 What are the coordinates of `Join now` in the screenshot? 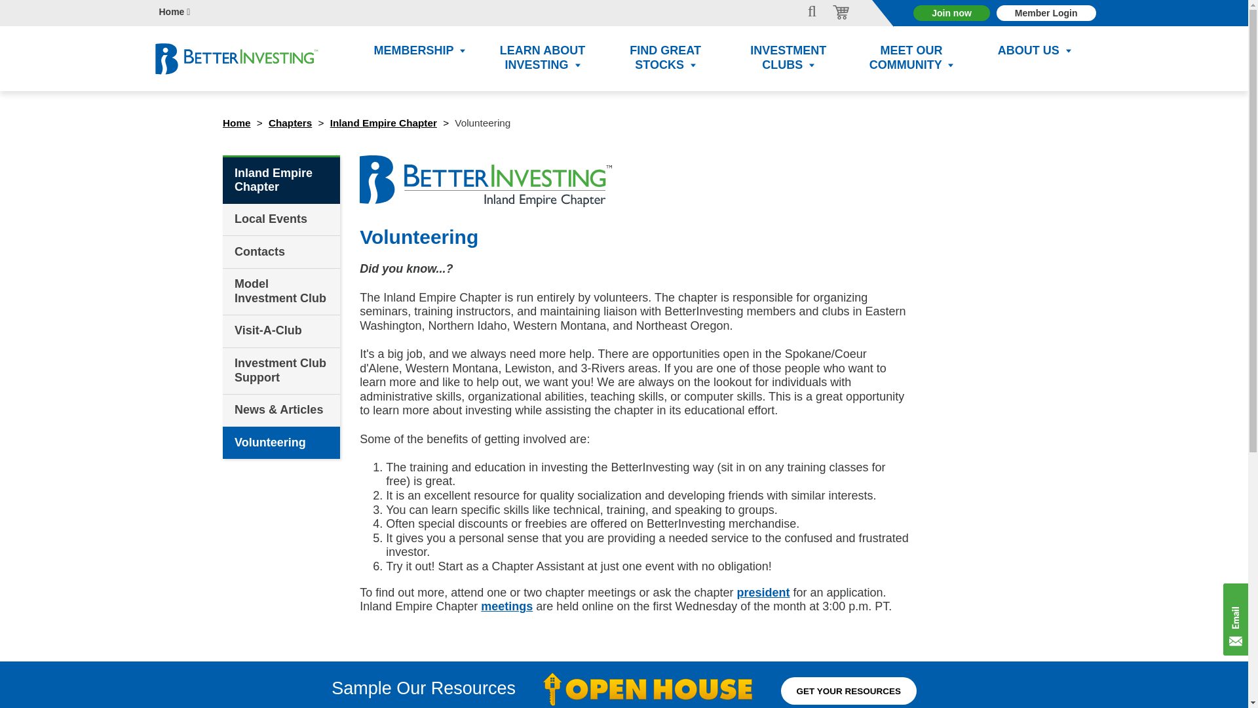 It's located at (951, 13).